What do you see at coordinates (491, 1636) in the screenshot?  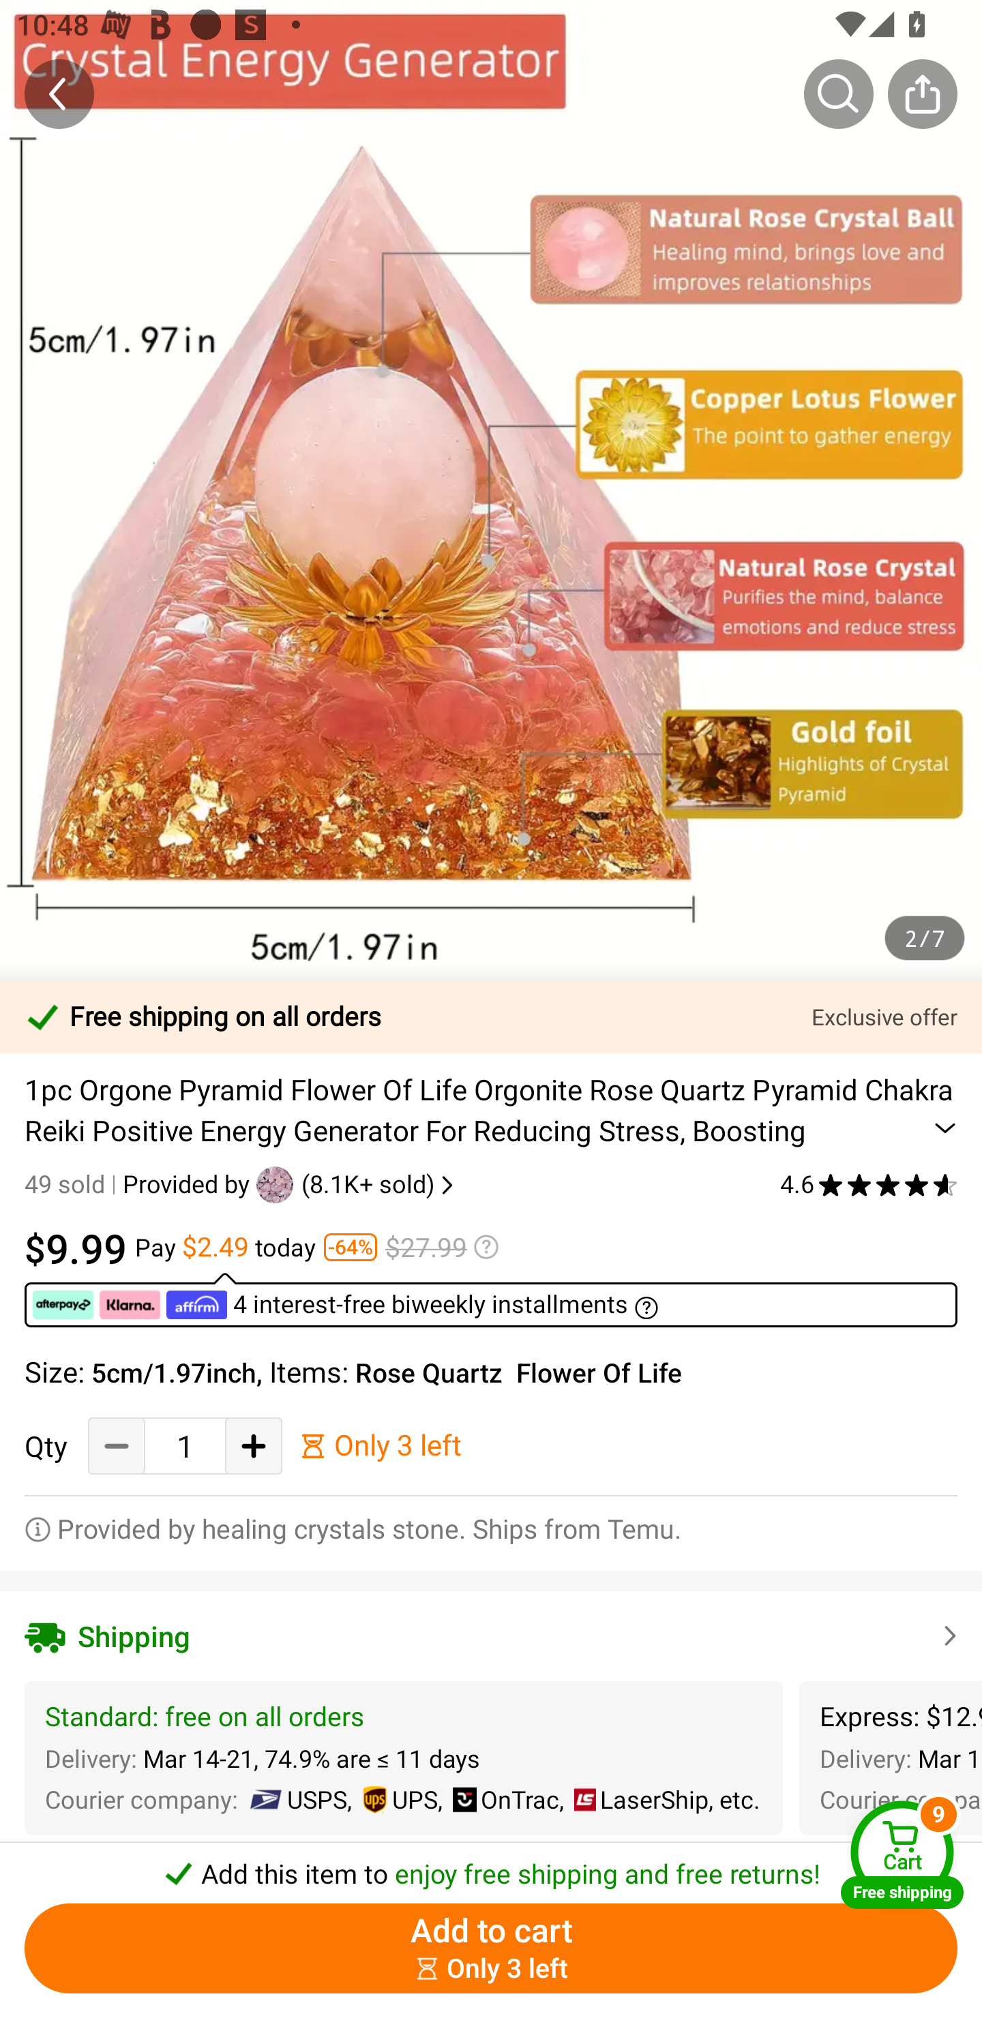 I see `Shipping` at bounding box center [491, 1636].